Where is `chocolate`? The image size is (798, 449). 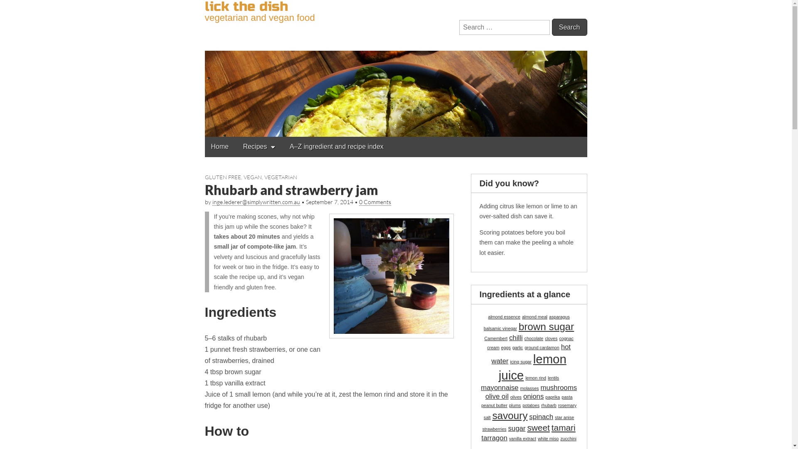 chocolate is located at coordinates (534, 338).